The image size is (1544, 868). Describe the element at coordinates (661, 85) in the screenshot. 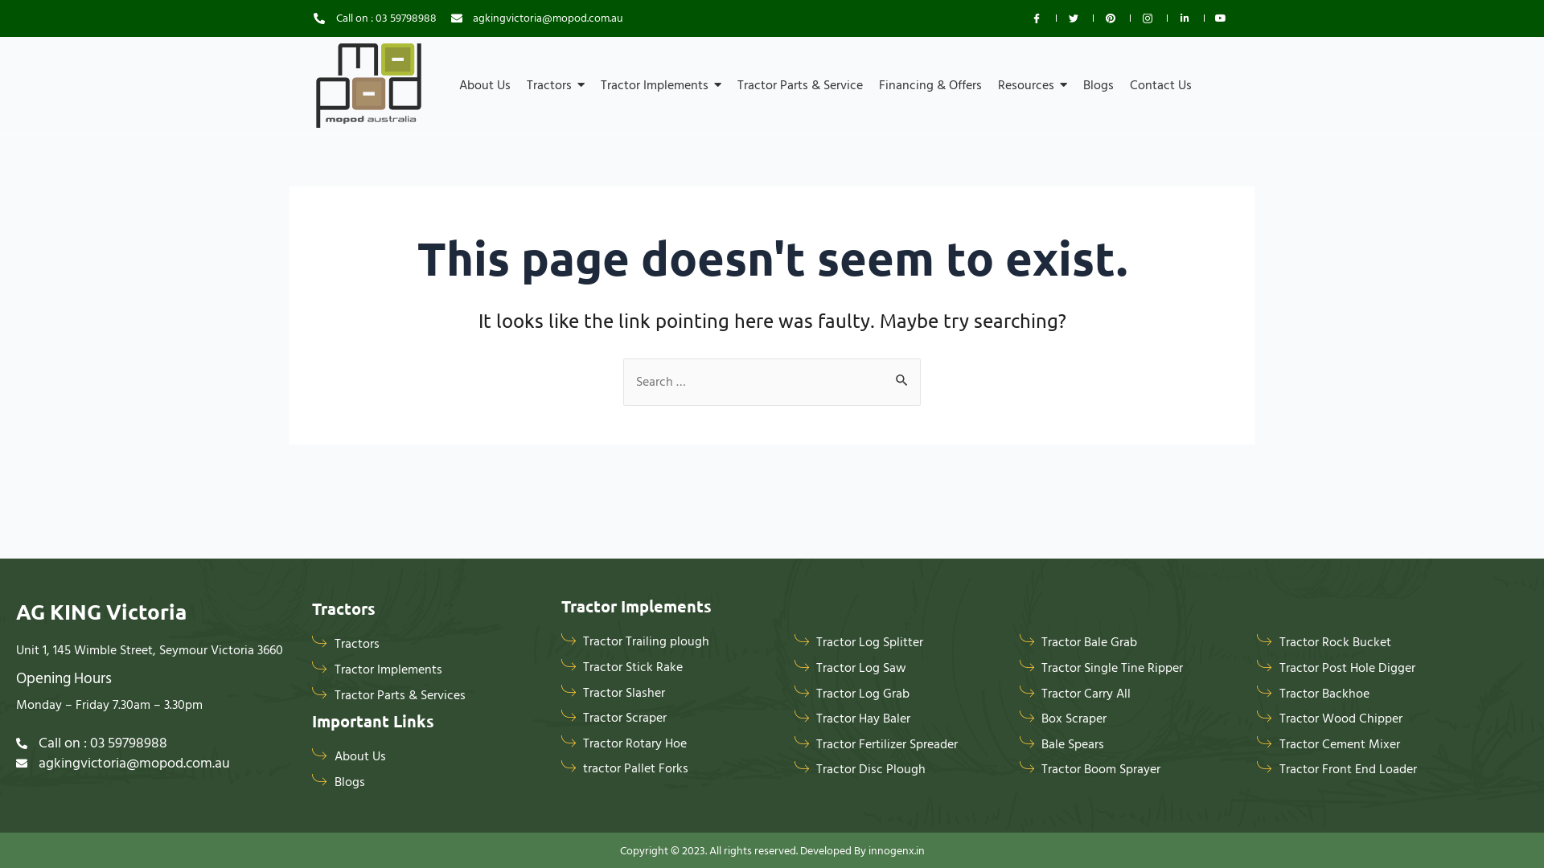

I see `Tractor Implements` at that location.